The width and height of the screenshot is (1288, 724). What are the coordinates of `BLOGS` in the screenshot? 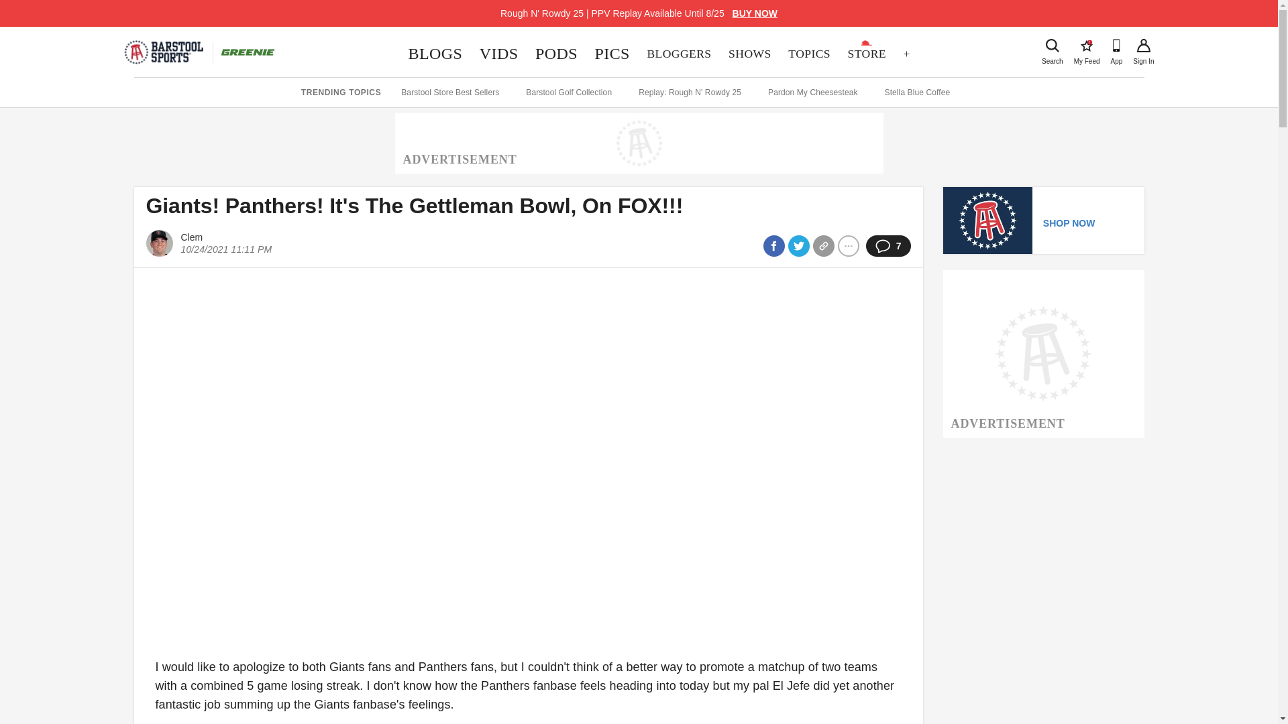 It's located at (1087, 46).